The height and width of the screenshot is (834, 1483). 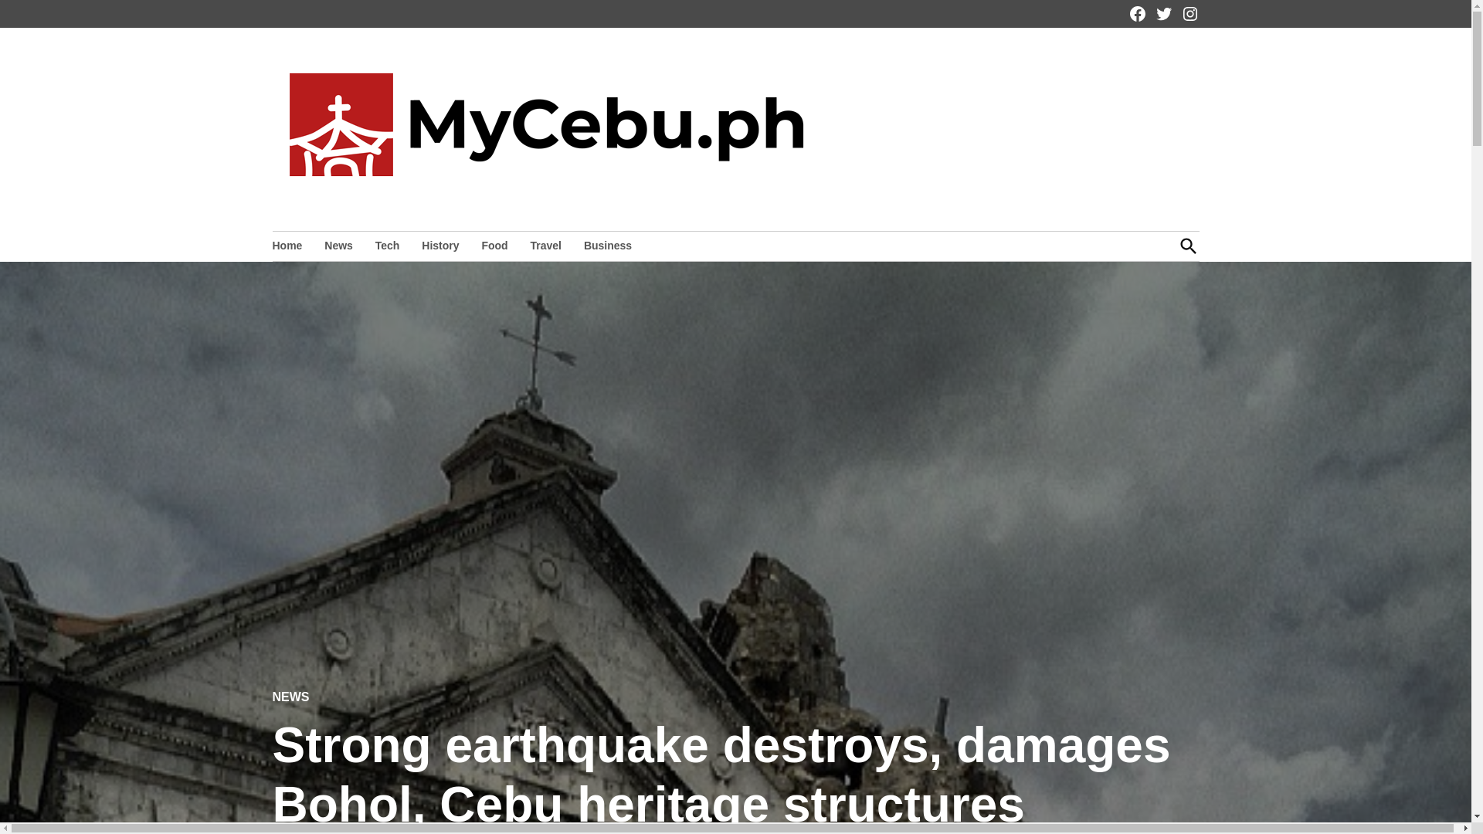 I want to click on Tech, so click(x=388, y=245).